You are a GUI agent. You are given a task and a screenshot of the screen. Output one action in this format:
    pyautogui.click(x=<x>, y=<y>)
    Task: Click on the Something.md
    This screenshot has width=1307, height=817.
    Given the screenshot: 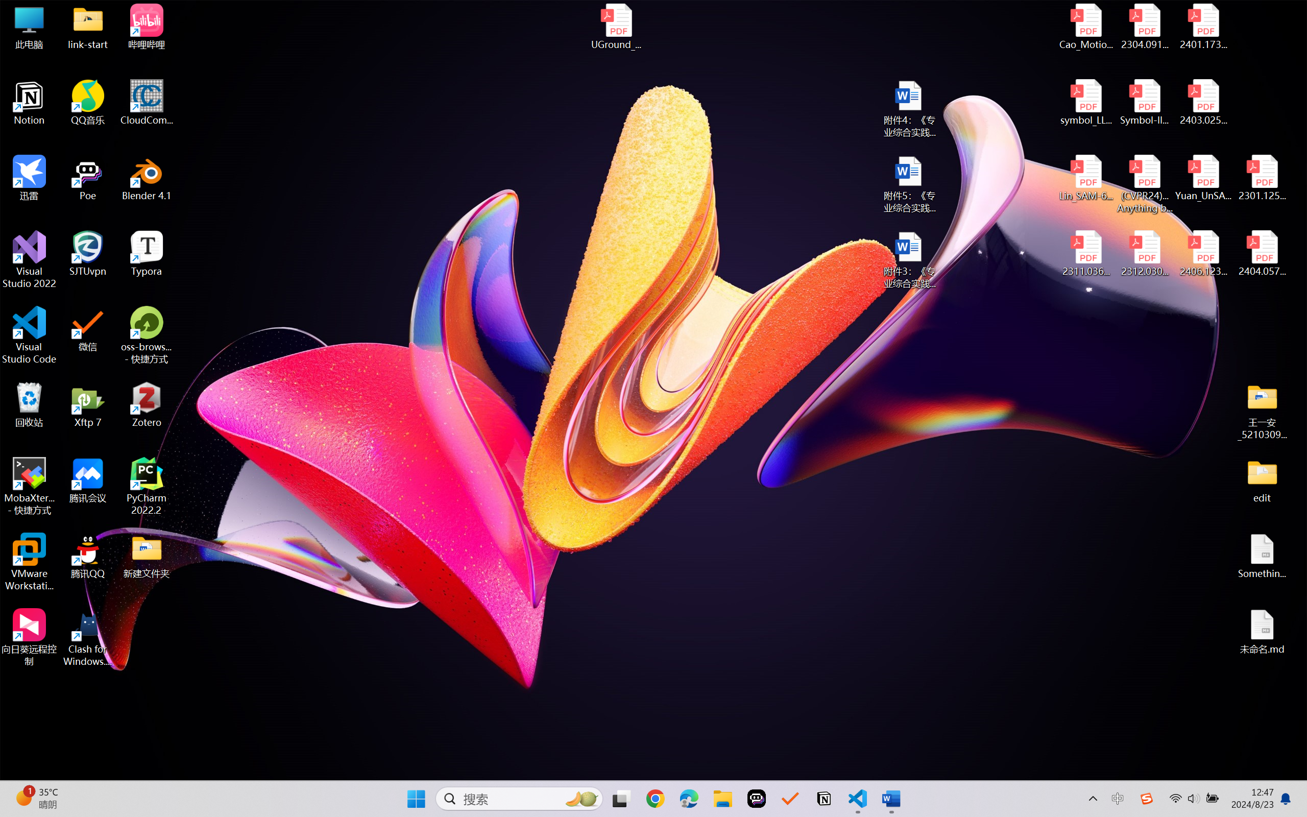 What is the action you would take?
    pyautogui.click(x=1262, y=556)
    